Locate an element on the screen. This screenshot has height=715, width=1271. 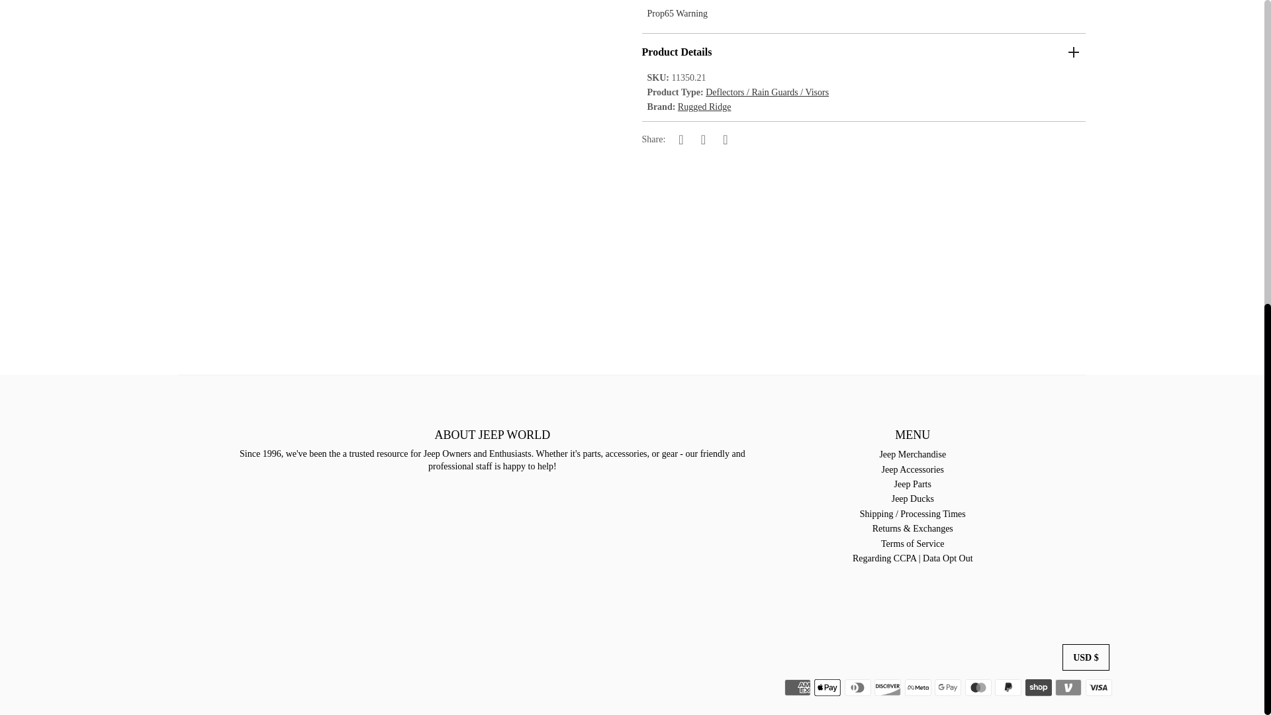
Share on Facebook is located at coordinates (681, 139).